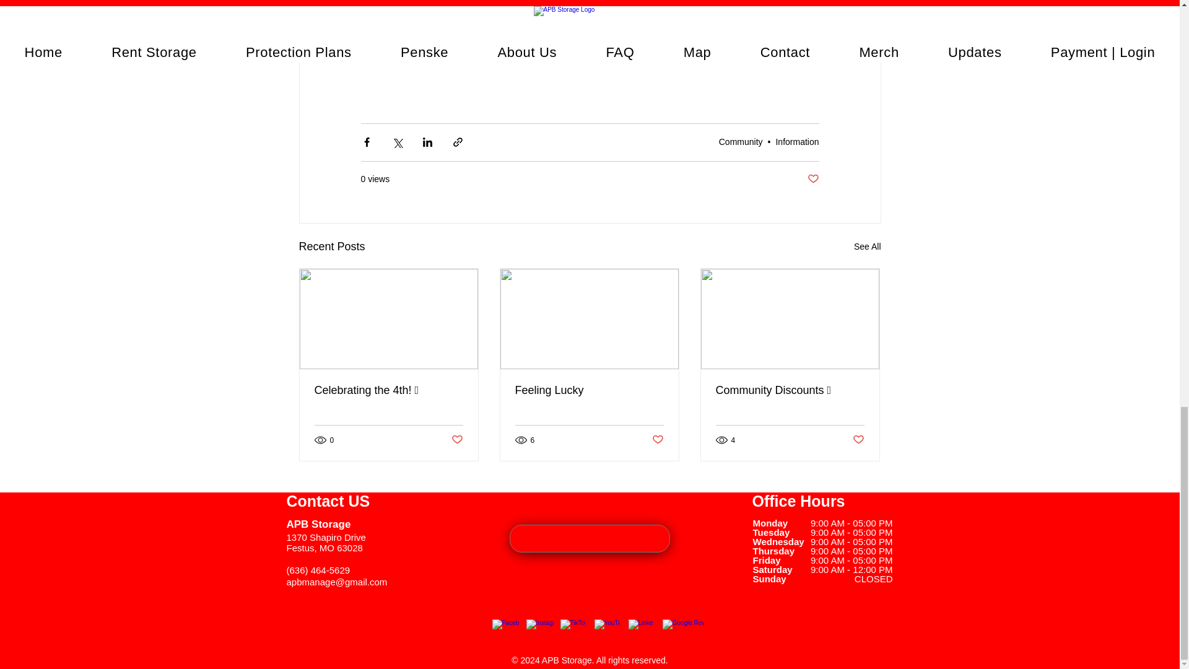 Image resolution: width=1189 pixels, height=669 pixels. I want to click on Information, so click(796, 141).